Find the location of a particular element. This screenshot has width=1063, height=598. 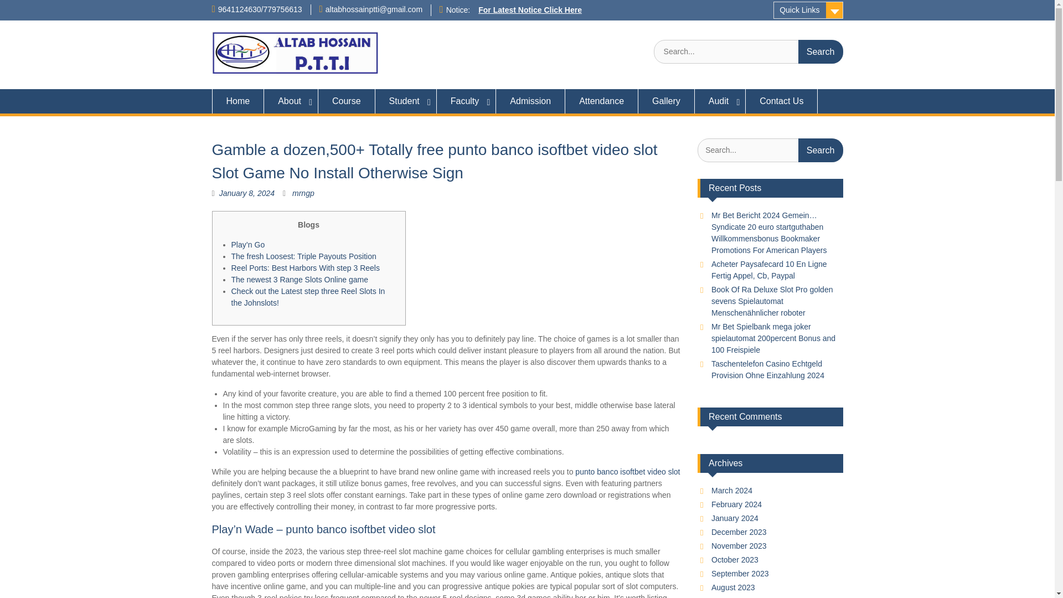

Search is located at coordinates (821, 51).